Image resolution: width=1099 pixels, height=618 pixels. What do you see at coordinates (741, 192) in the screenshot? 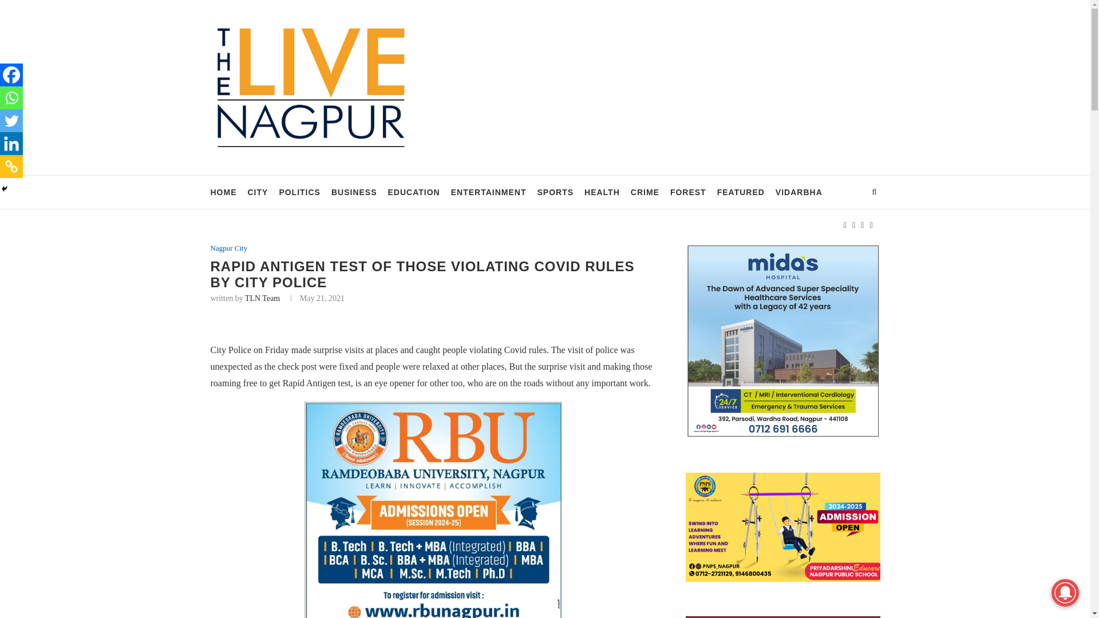
I see `FEATURED` at bounding box center [741, 192].